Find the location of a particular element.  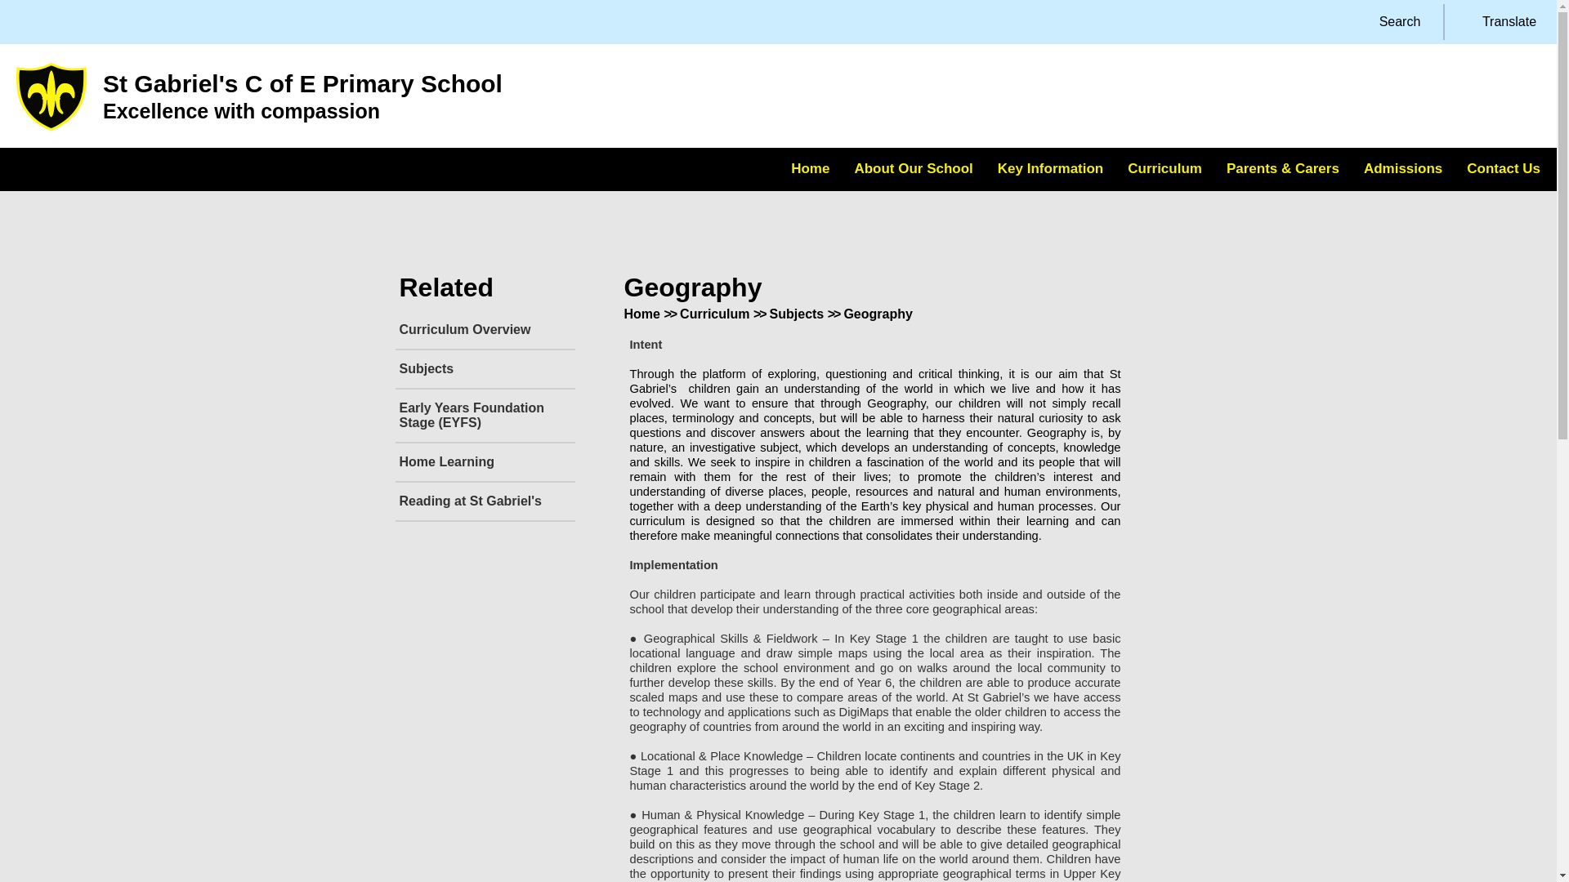

Key Information is located at coordinates (1050, 170).